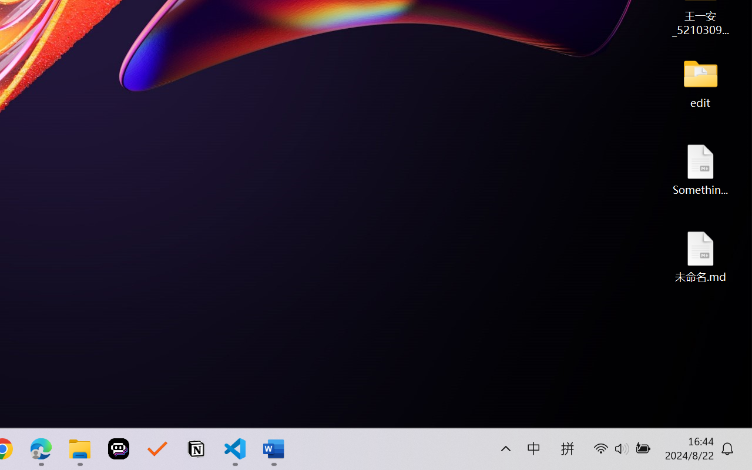  I want to click on edit, so click(700, 82).